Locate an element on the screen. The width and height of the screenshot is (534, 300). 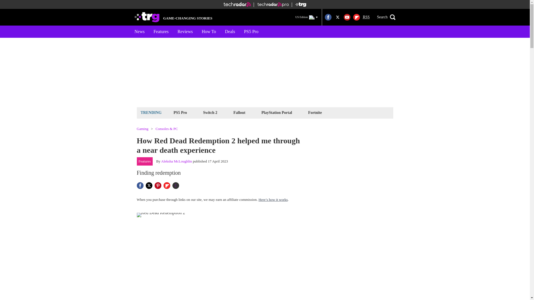
GAME-CHANGING STORIES is located at coordinates (174, 17).